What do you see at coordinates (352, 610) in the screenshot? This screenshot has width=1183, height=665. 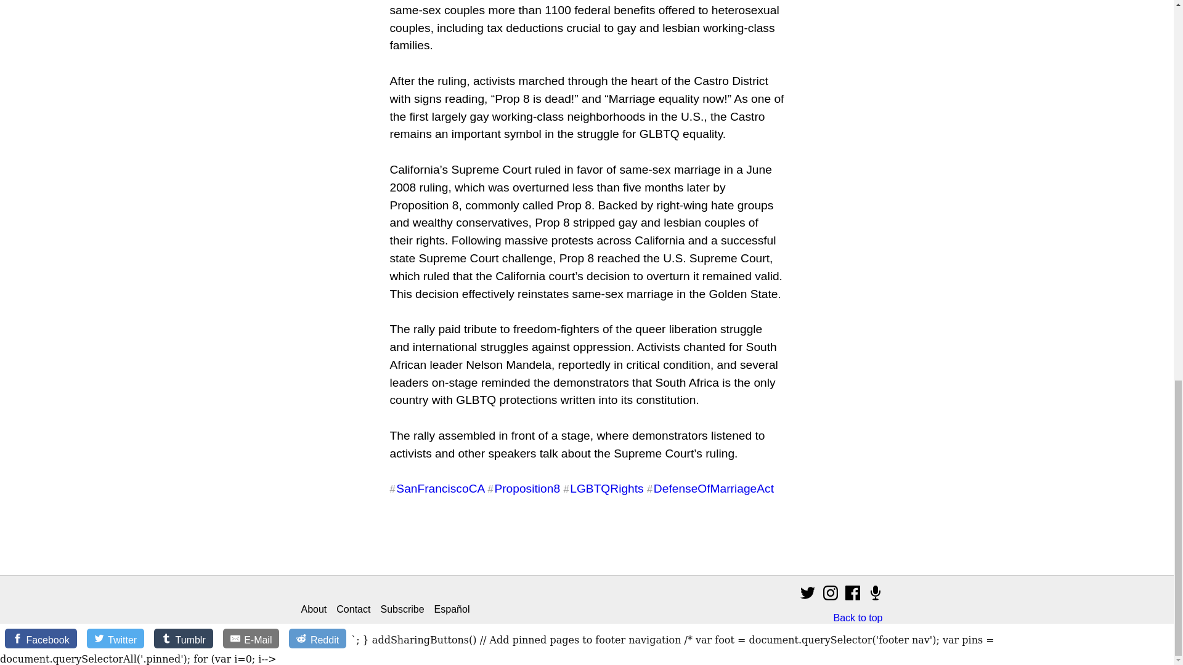 I see `Contact` at bounding box center [352, 610].